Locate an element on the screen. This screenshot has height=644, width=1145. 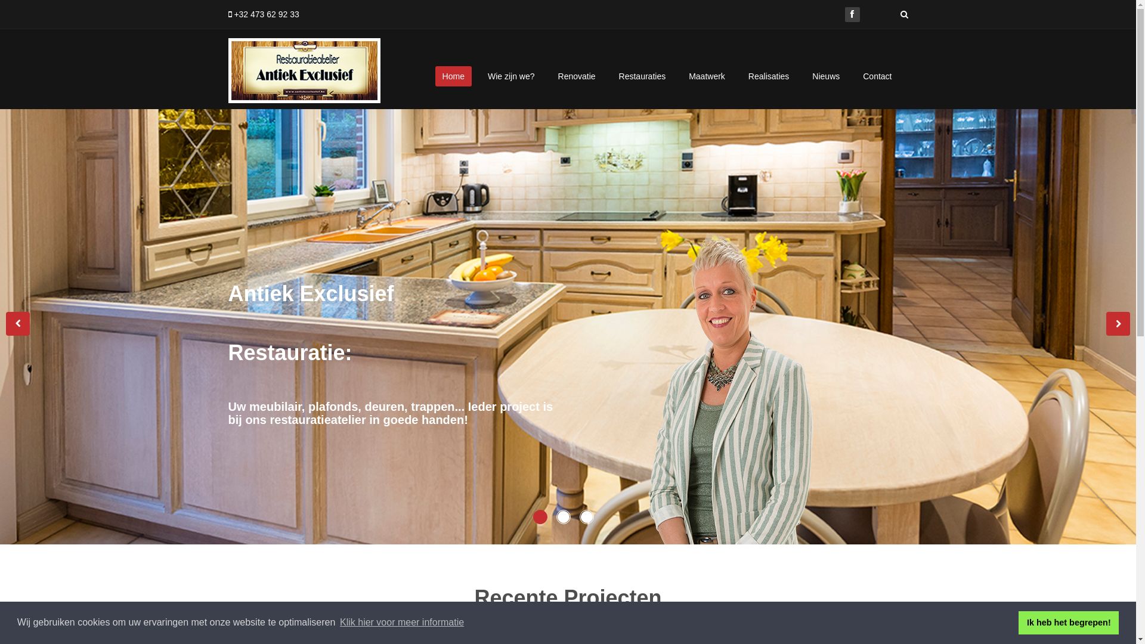
Restauraties is located at coordinates (643, 76).